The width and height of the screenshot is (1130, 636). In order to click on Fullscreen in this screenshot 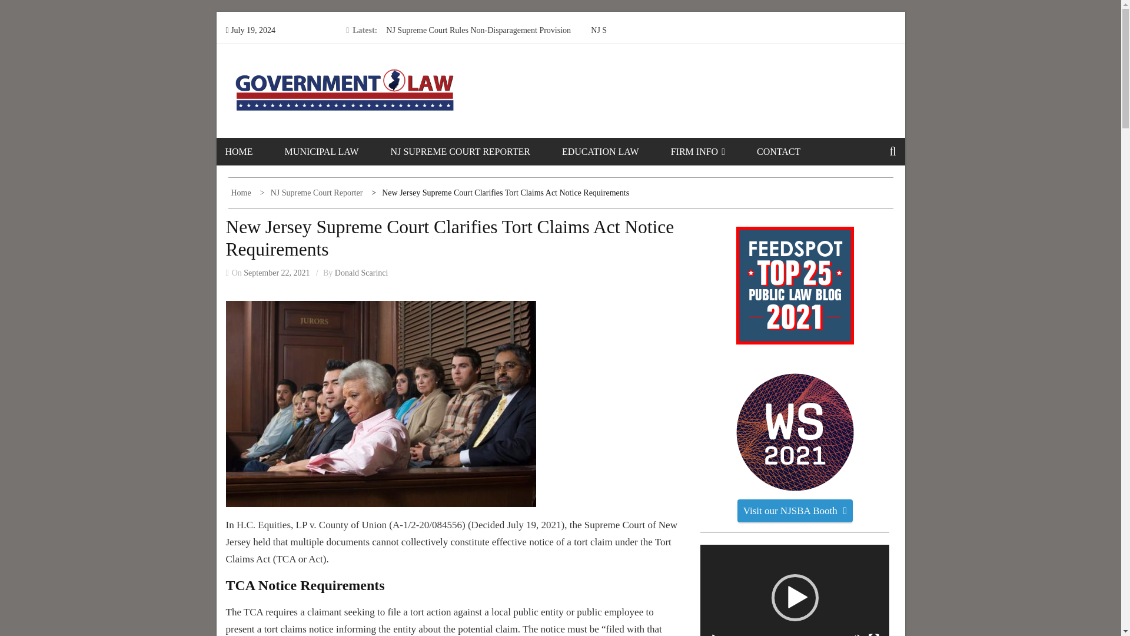, I will do `click(873, 635)`.